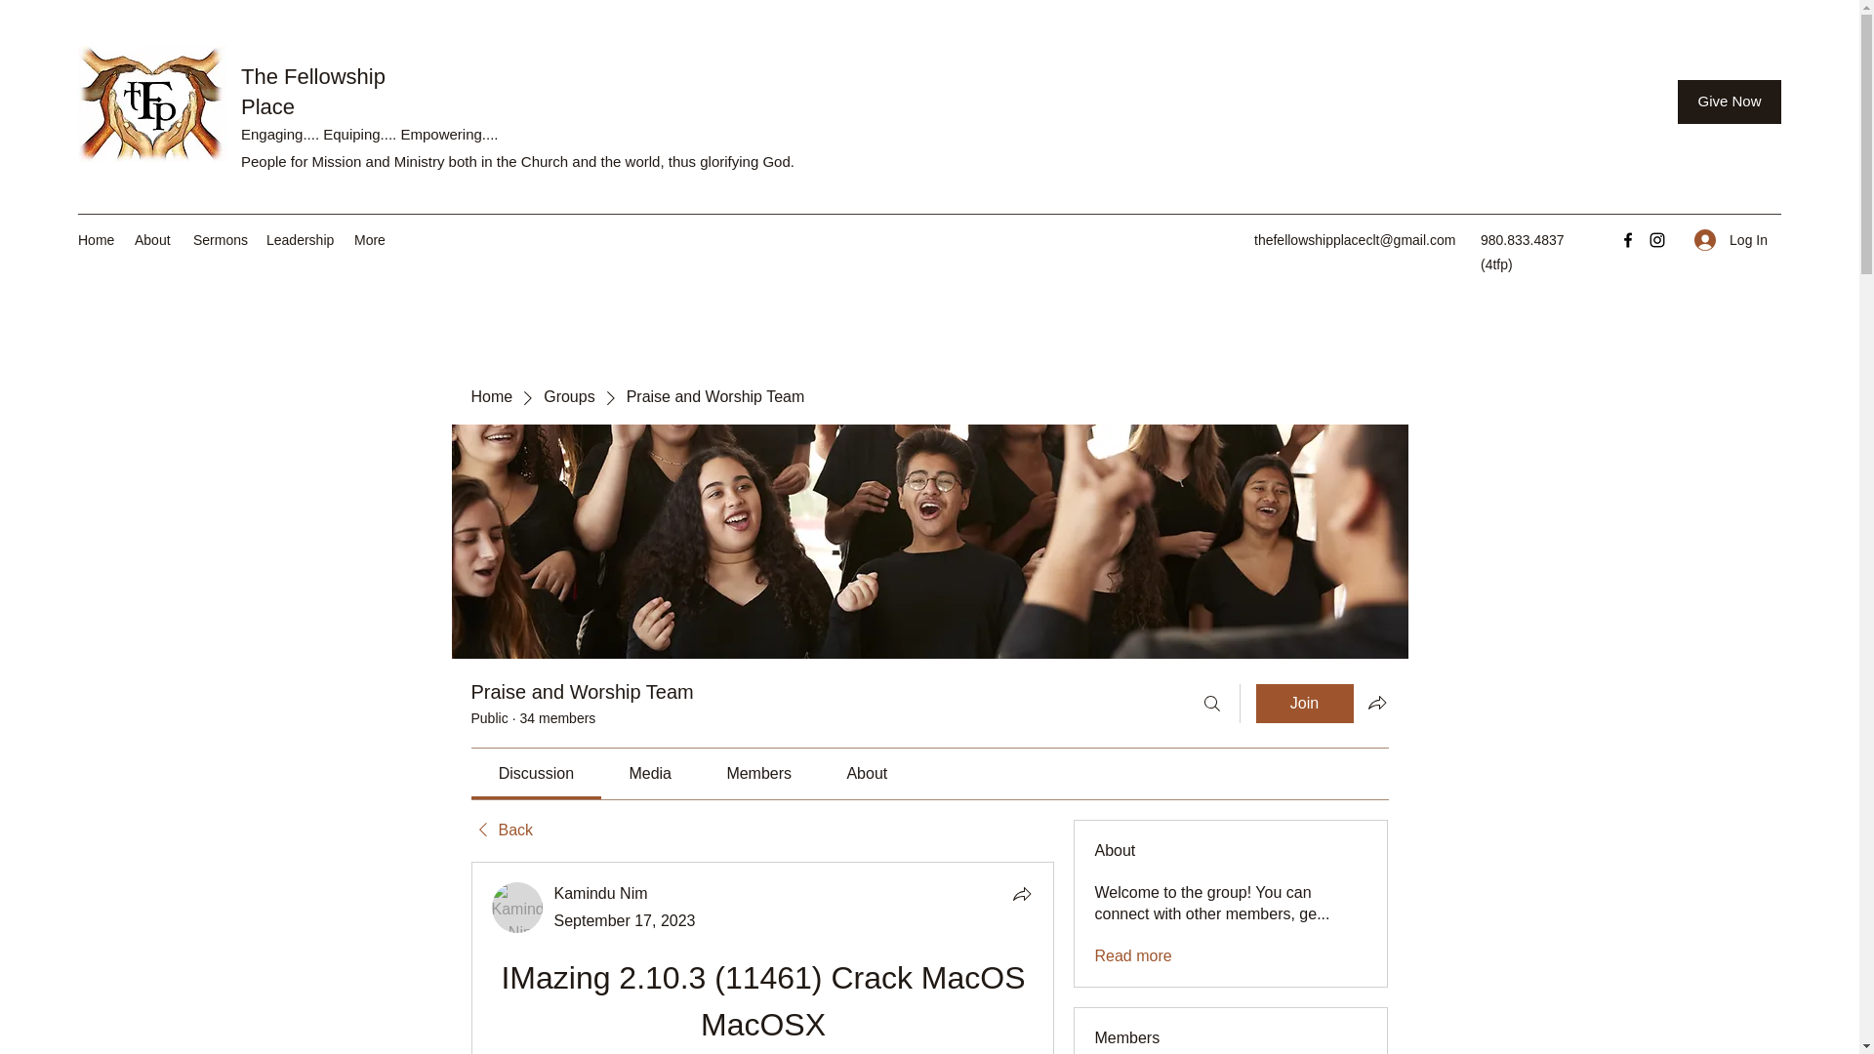 This screenshot has width=1874, height=1054. Describe the element at coordinates (568, 396) in the screenshot. I see `Groups` at that location.